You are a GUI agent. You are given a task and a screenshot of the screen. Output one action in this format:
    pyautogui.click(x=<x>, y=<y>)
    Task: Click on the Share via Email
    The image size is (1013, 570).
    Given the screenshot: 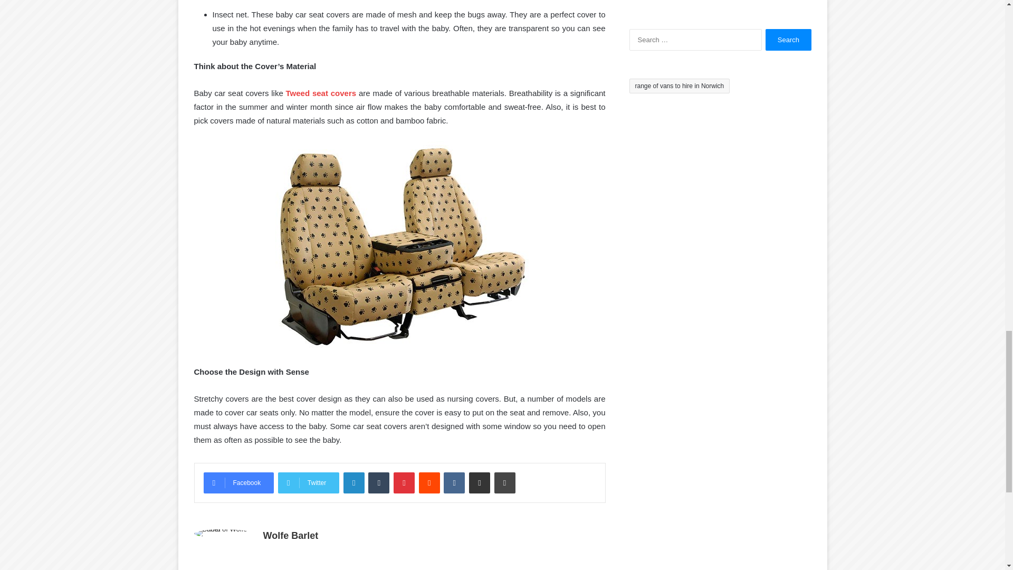 What is the action you would take?
    pyautogui.click(x=479, y=483)
    